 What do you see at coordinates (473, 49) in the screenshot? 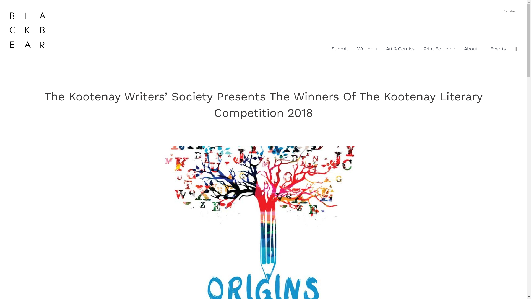
I see `About` at bounding box center [473, 49].